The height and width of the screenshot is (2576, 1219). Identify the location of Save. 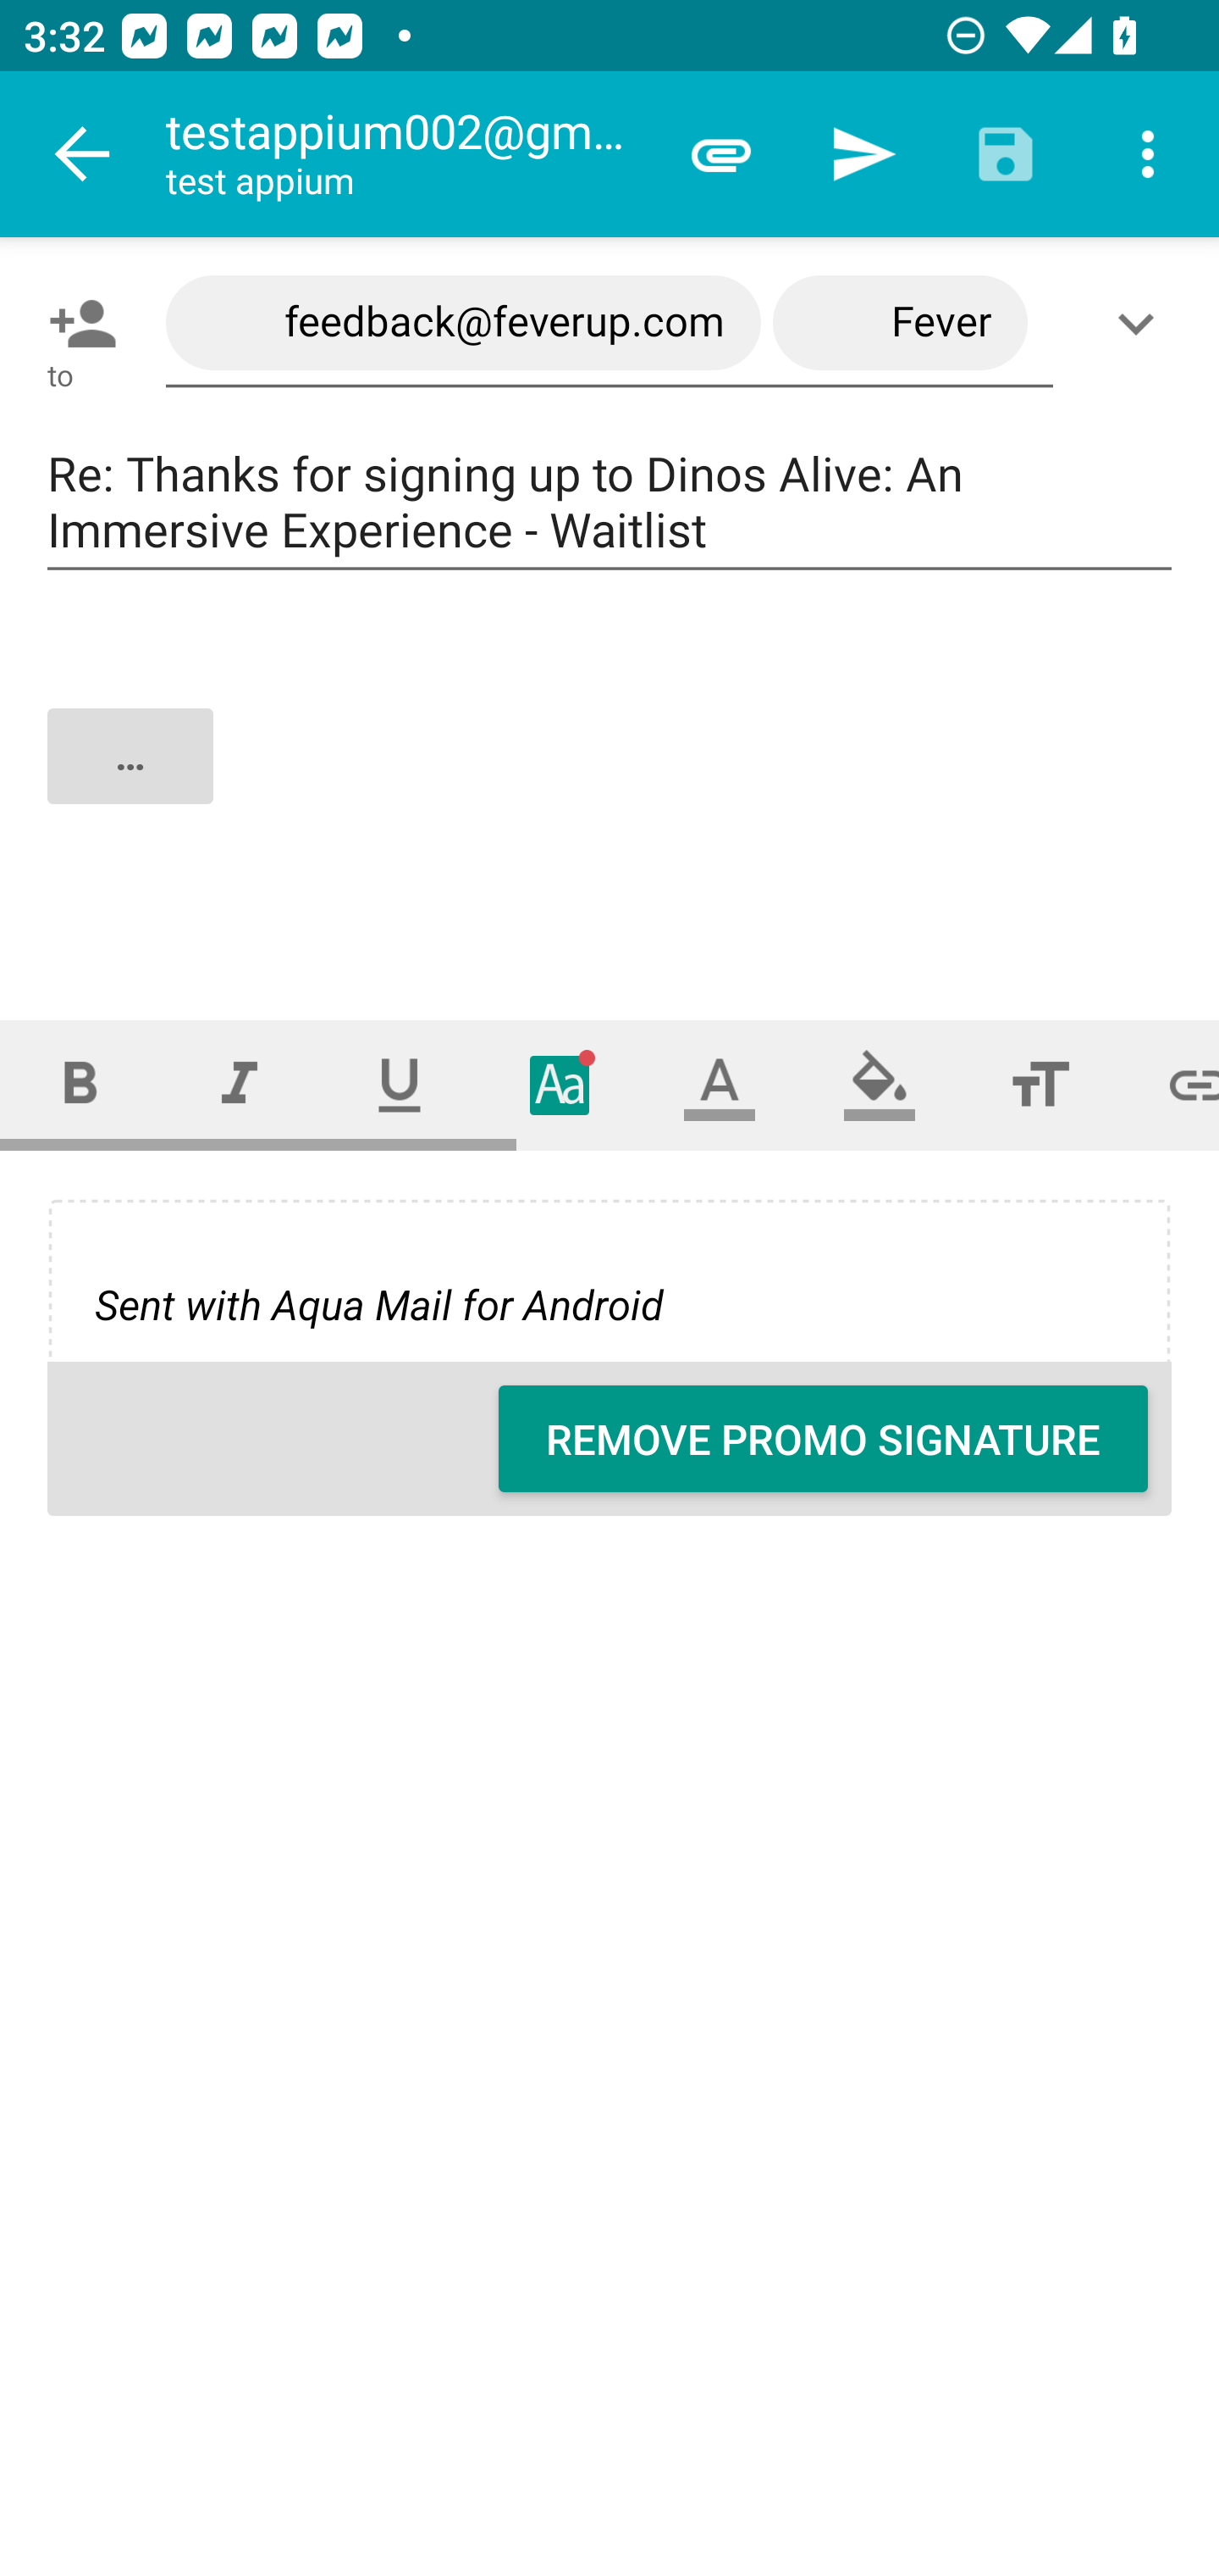
(1006, 154).